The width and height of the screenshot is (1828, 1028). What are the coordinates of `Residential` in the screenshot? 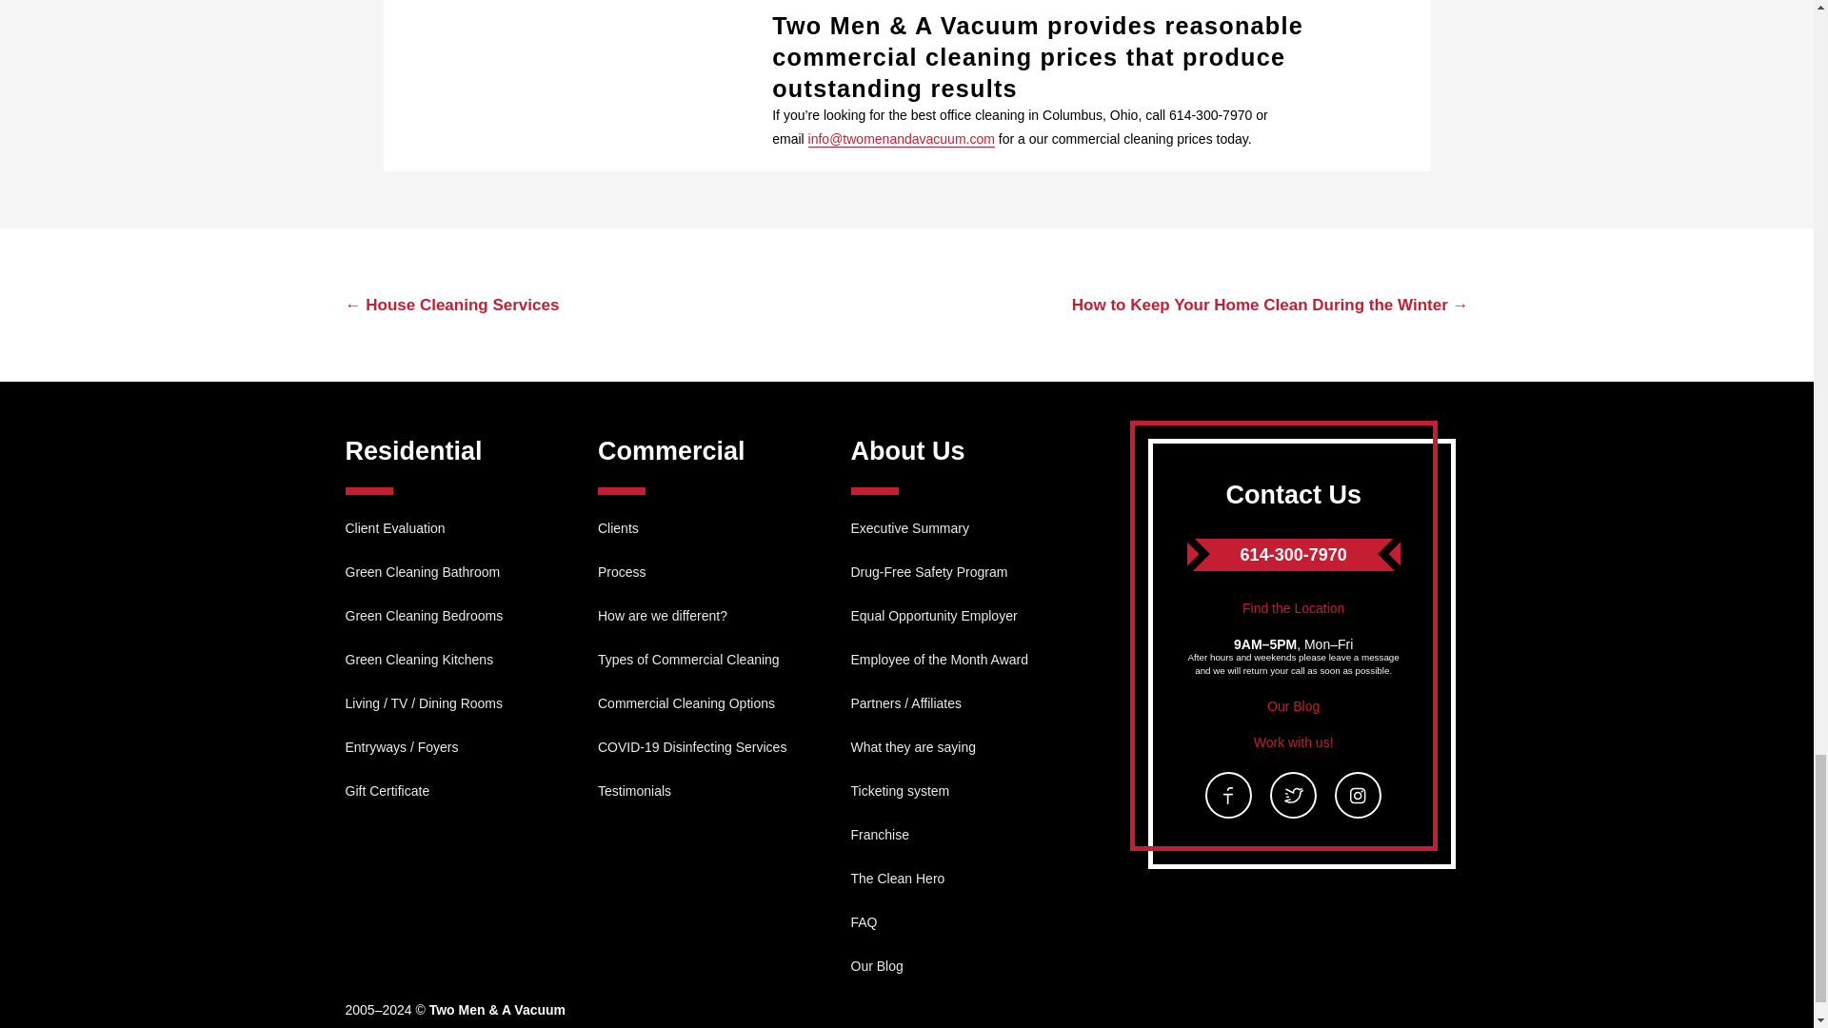 It's located at (413, 451).